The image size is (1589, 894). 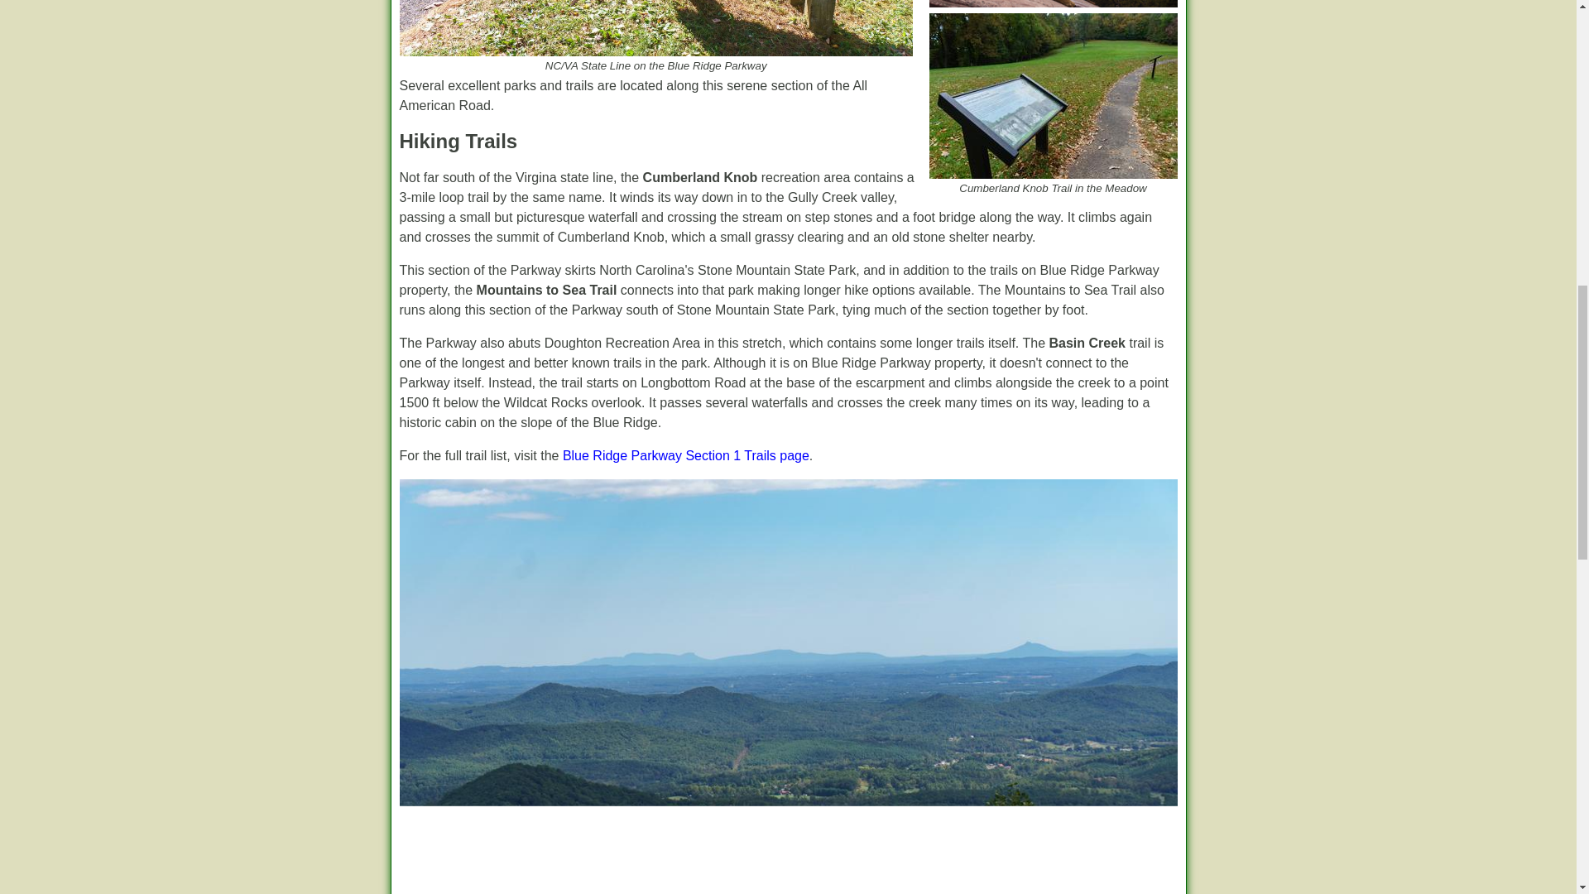 I want to click on Blue Ridge Parkway Section 1 Trails page, so click(x=685, y=455).